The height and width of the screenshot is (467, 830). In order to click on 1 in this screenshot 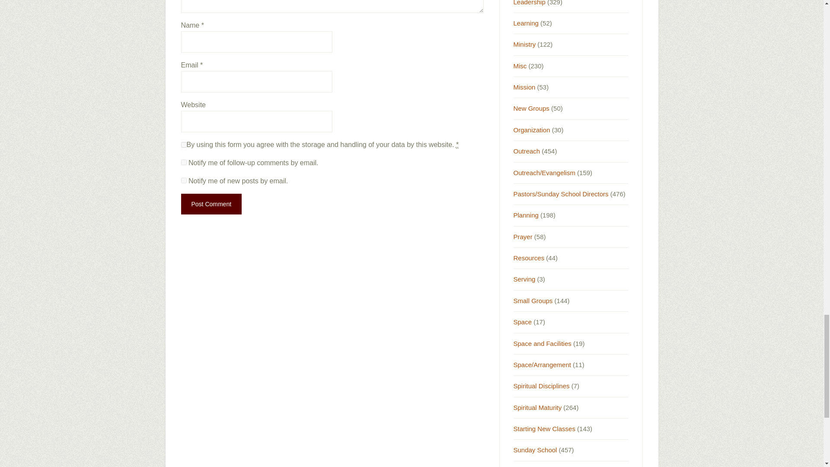, I will do `click(183, 144)`.